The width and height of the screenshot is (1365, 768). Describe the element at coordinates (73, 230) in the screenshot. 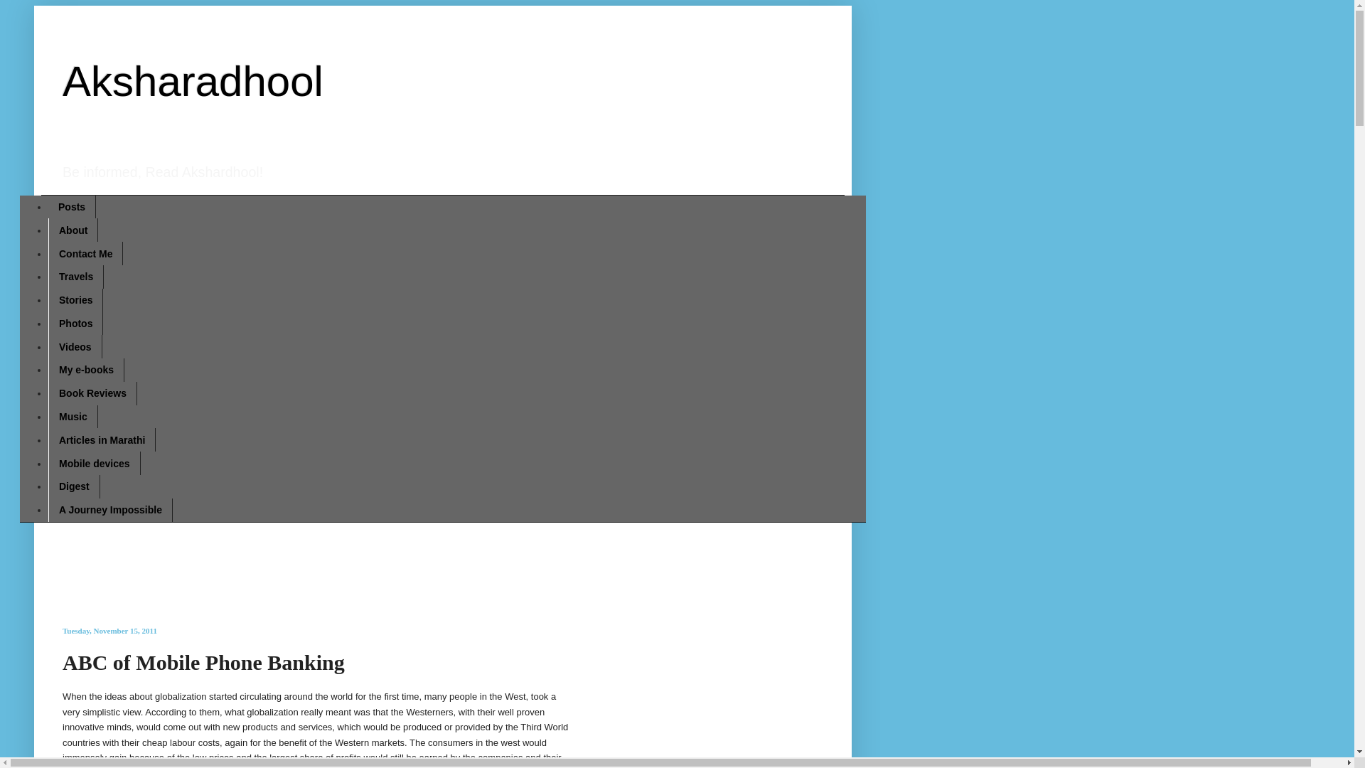

I see `About` at that location.